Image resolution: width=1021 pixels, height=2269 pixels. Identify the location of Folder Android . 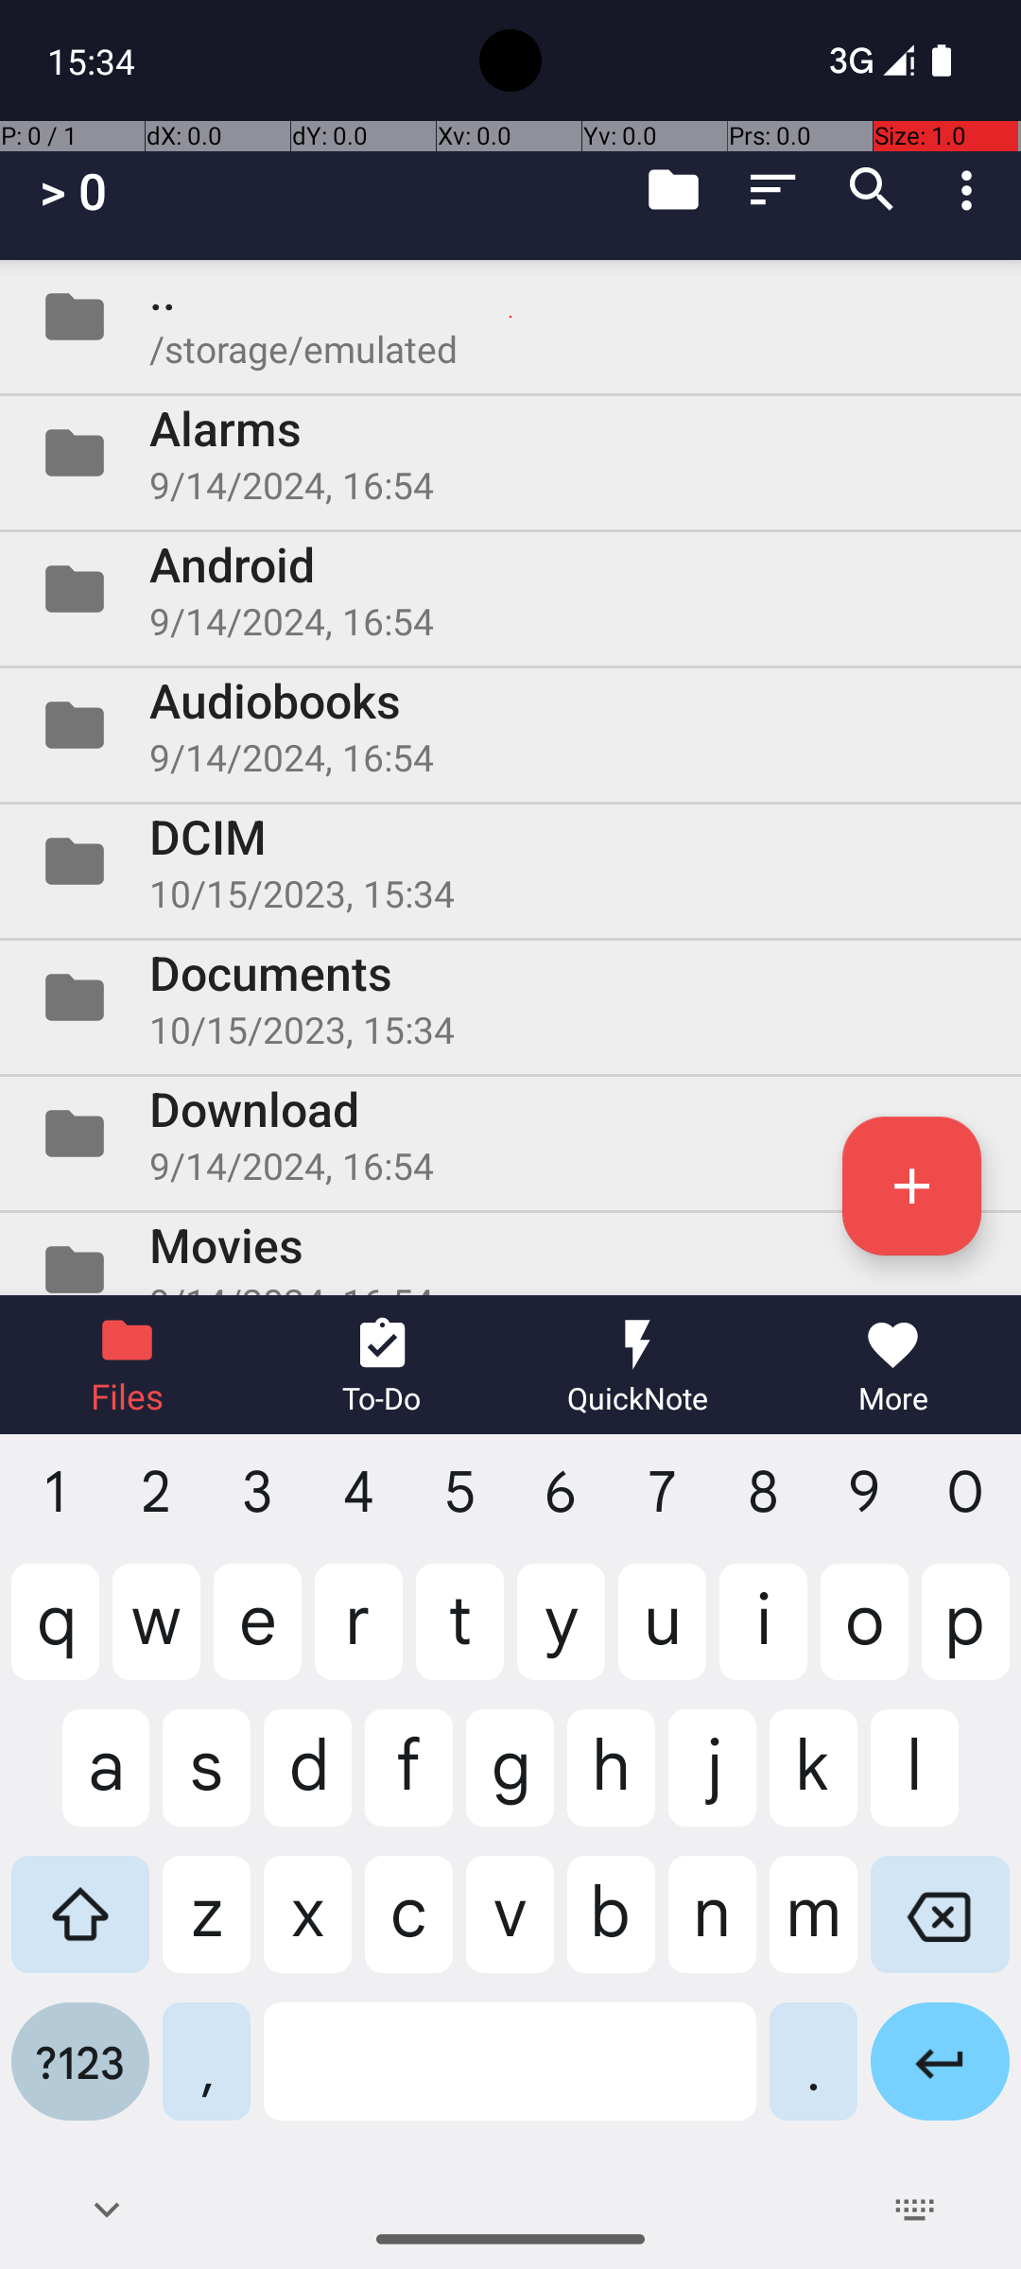
(510, 589).